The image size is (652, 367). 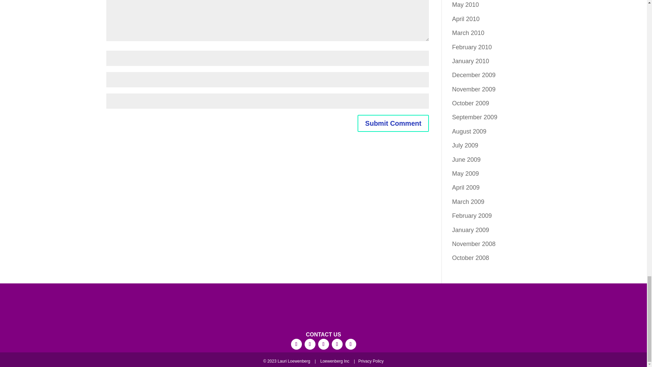 I want to click on Follow on Youtube, so click(x=350, y=344).